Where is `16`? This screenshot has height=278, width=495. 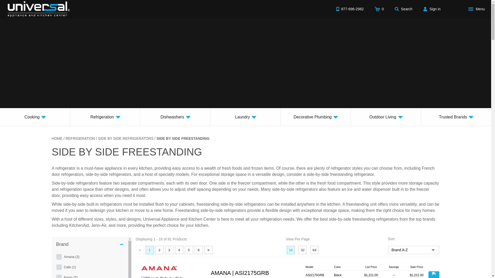 16 is located at coordinates (291, 250).